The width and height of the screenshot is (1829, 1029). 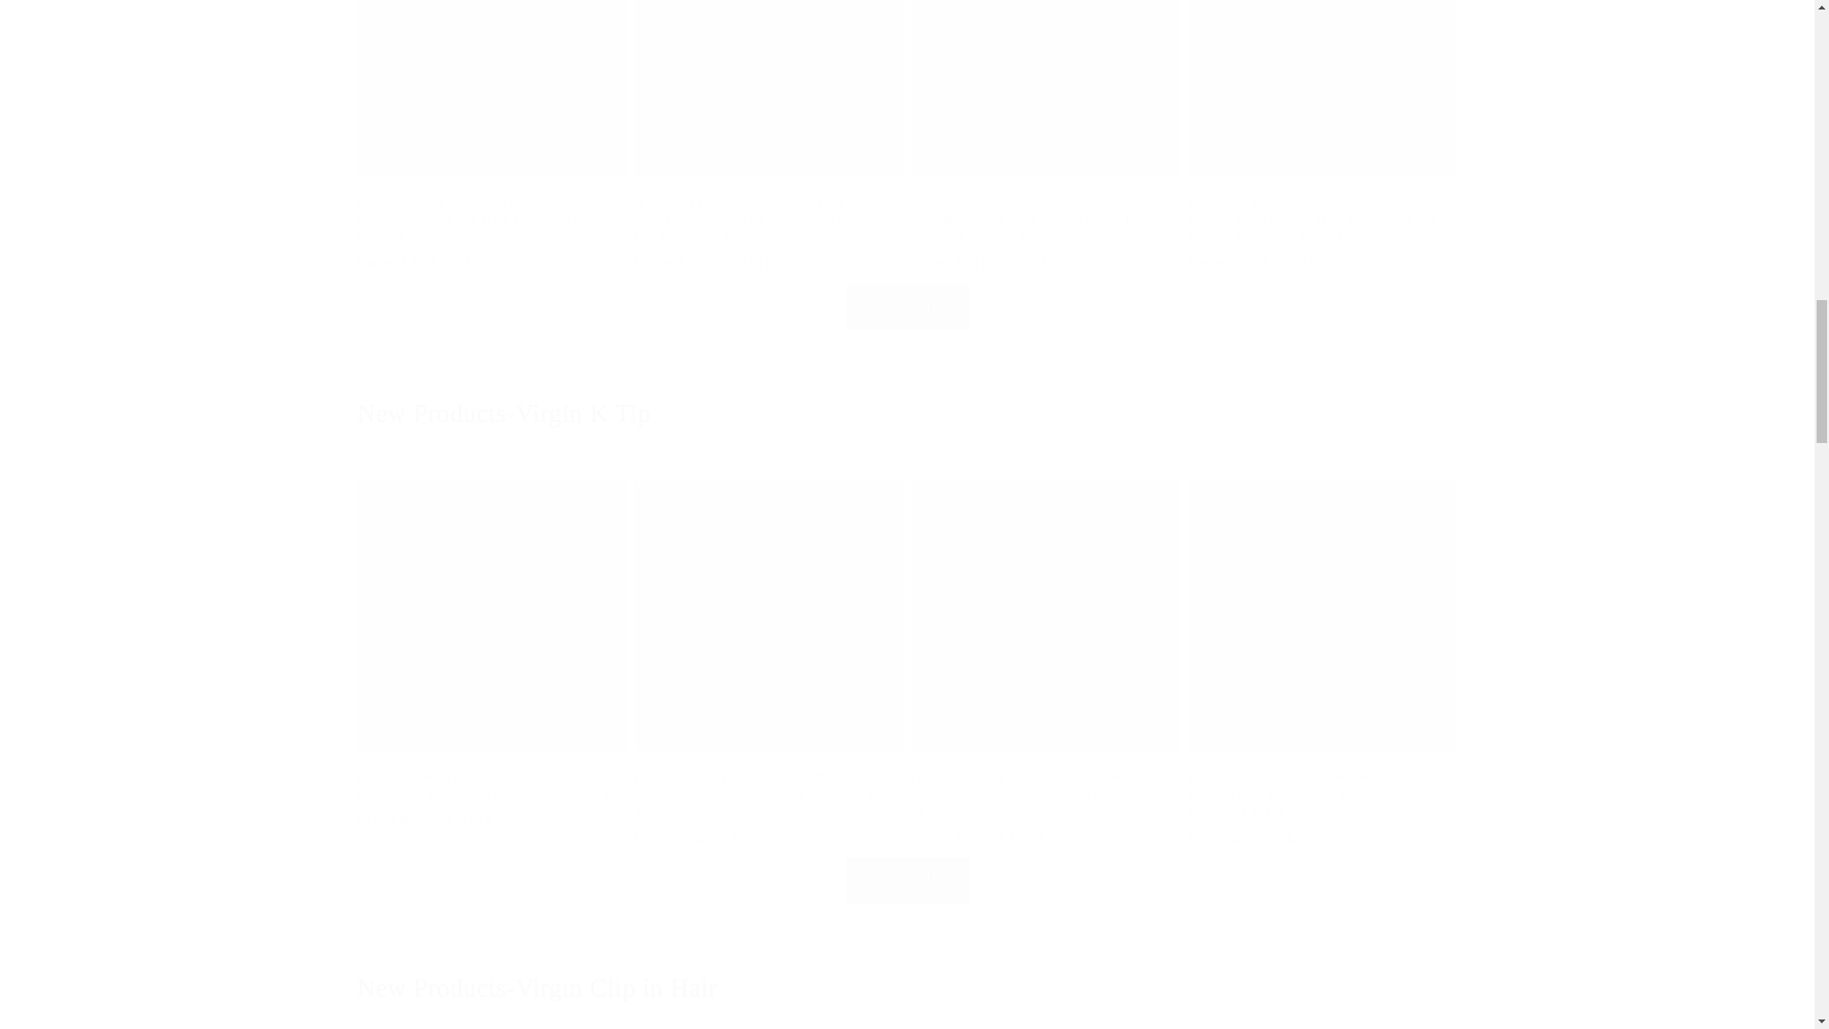 What do you see at coordinates (907, 989) in the screenshot?
I see `New Products-Virgin Clip in Hair` at bounding box center [907, 989].